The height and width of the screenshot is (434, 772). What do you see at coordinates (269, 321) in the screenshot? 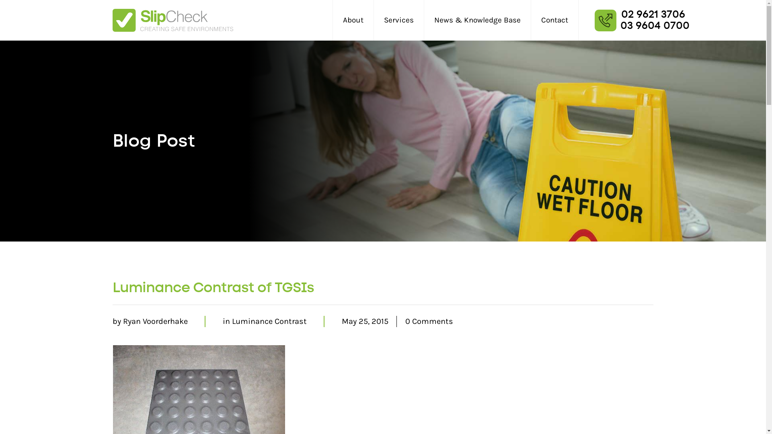
I see `Luminance Contrast` at bounding box center [269, 321].